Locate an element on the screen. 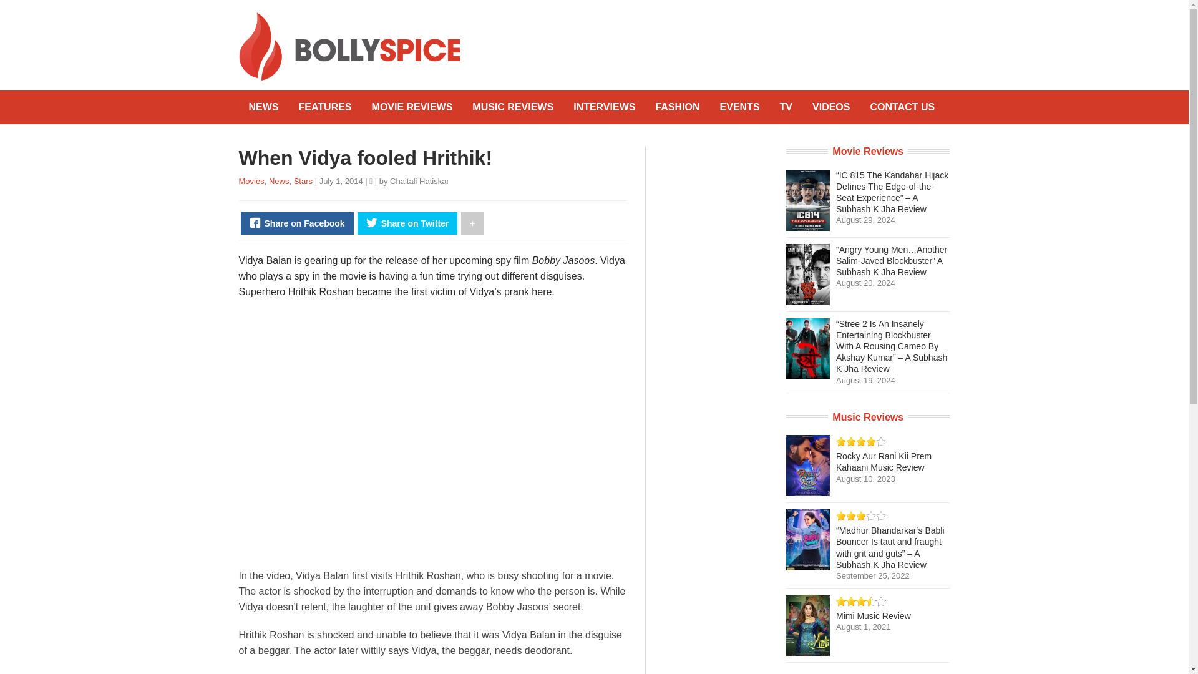 This screenshot has height=674, width=1198. FEATURES is located at coordinates (324, 107).